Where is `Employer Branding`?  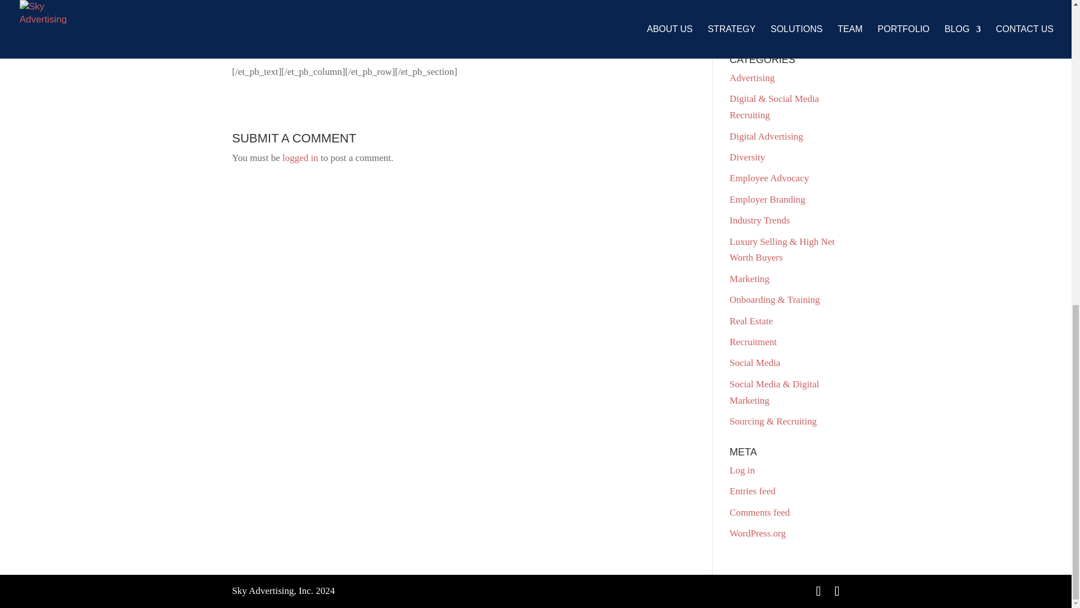
Employer Branding is located at coordinates (767, 199).